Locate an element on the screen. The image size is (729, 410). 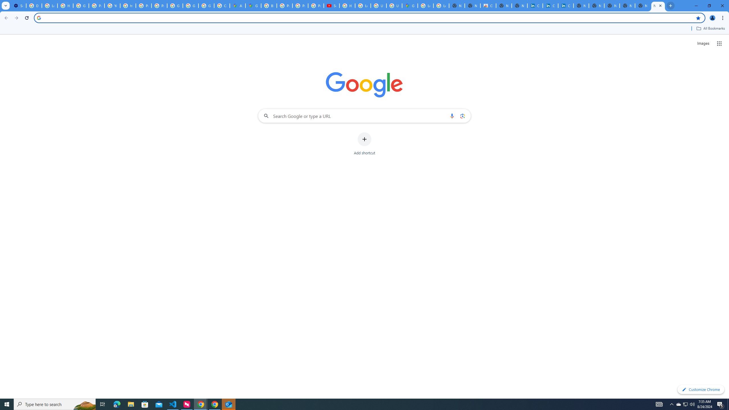
Bookmarks is located at coordinates (364, 29).